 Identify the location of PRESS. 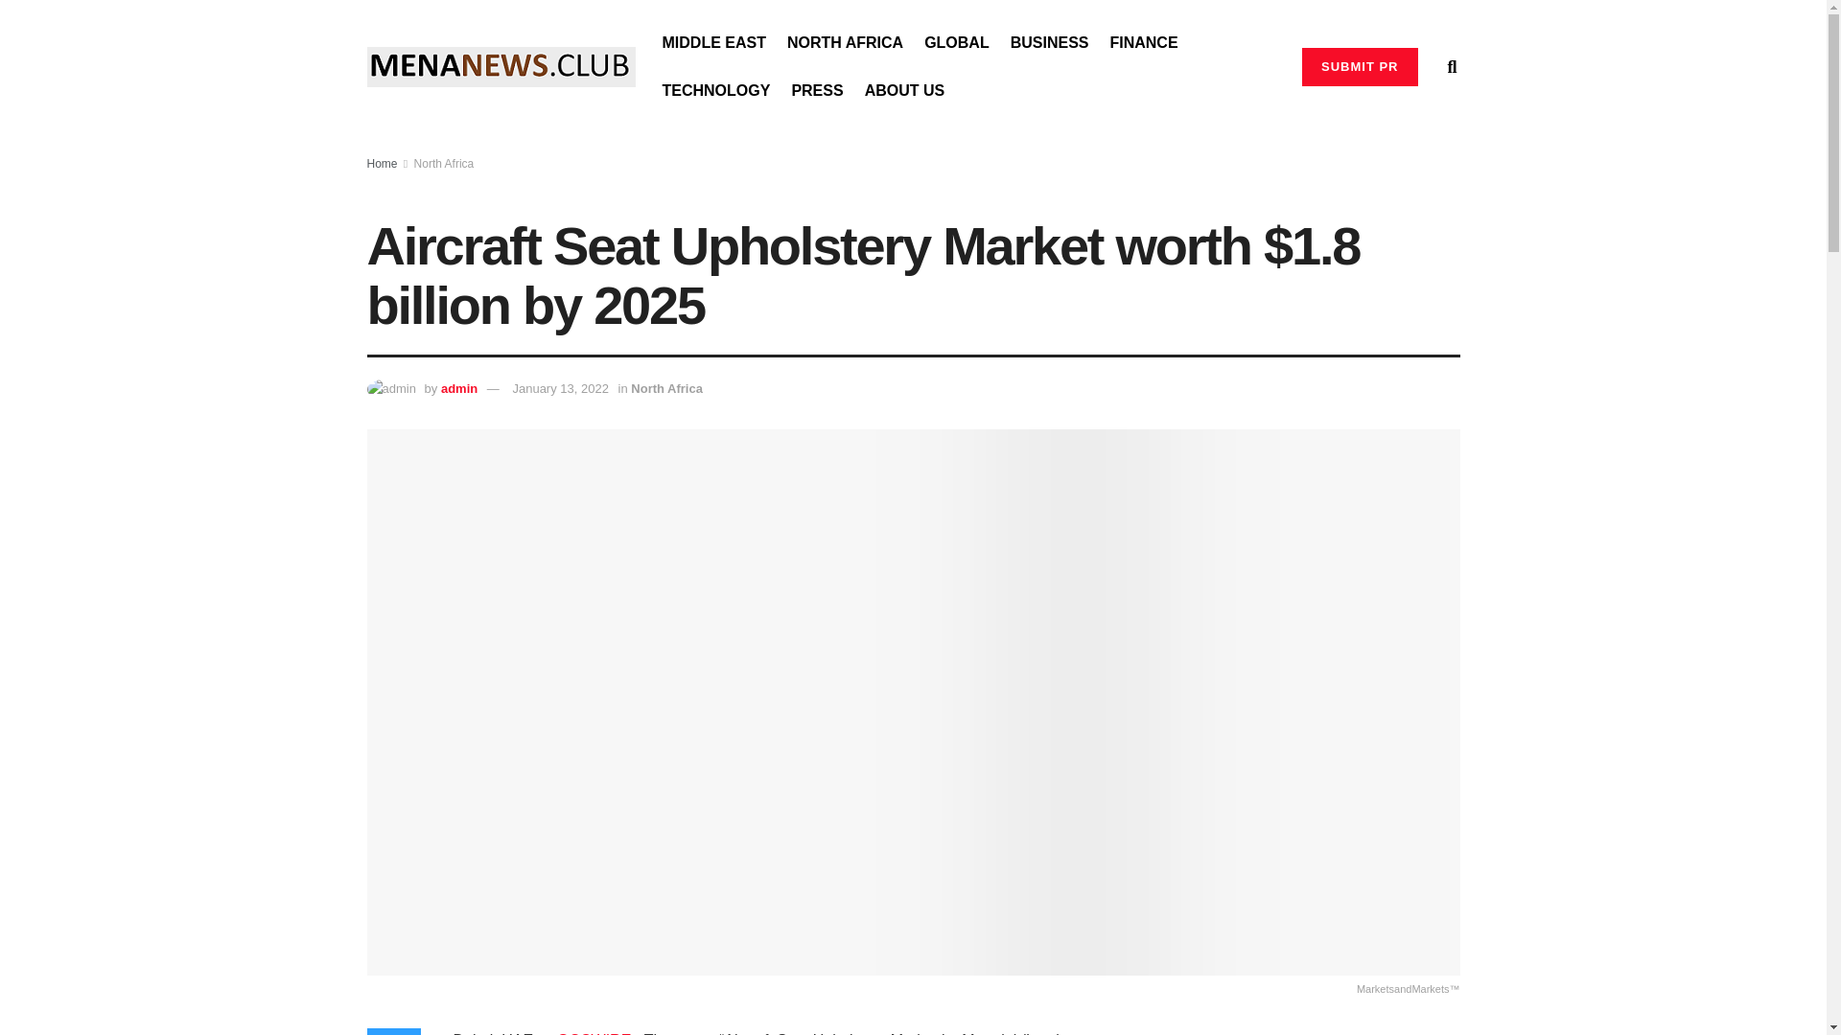
(817, 90).